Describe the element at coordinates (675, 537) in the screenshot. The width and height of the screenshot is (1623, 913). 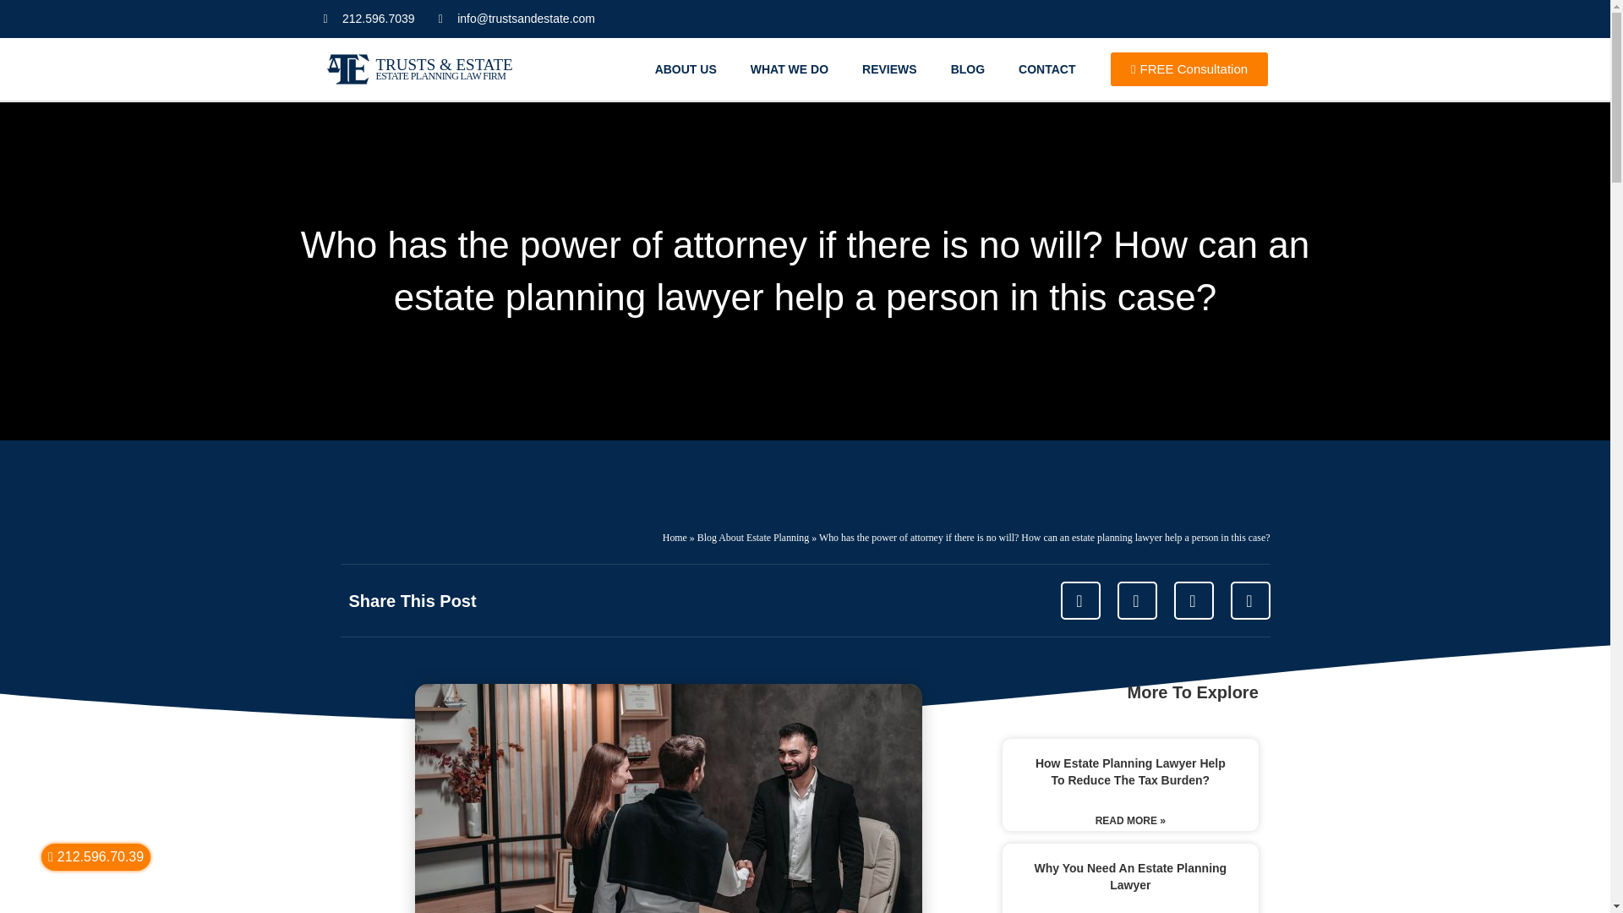
I see `Home` at that location.